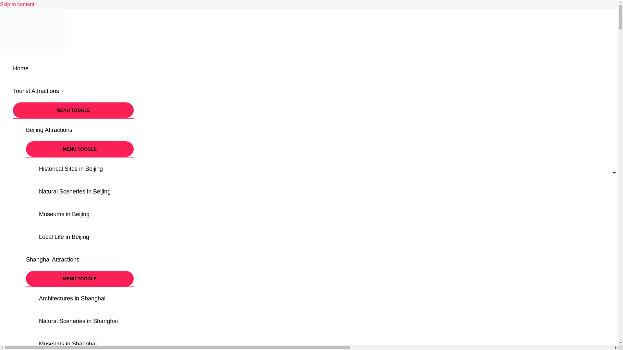 The width and height of the screenshot is (623, 350). What do you see at coordinates (86, 214) in the screenshot?
I see `Museums in Beijing` at bounding box center [86, 214].